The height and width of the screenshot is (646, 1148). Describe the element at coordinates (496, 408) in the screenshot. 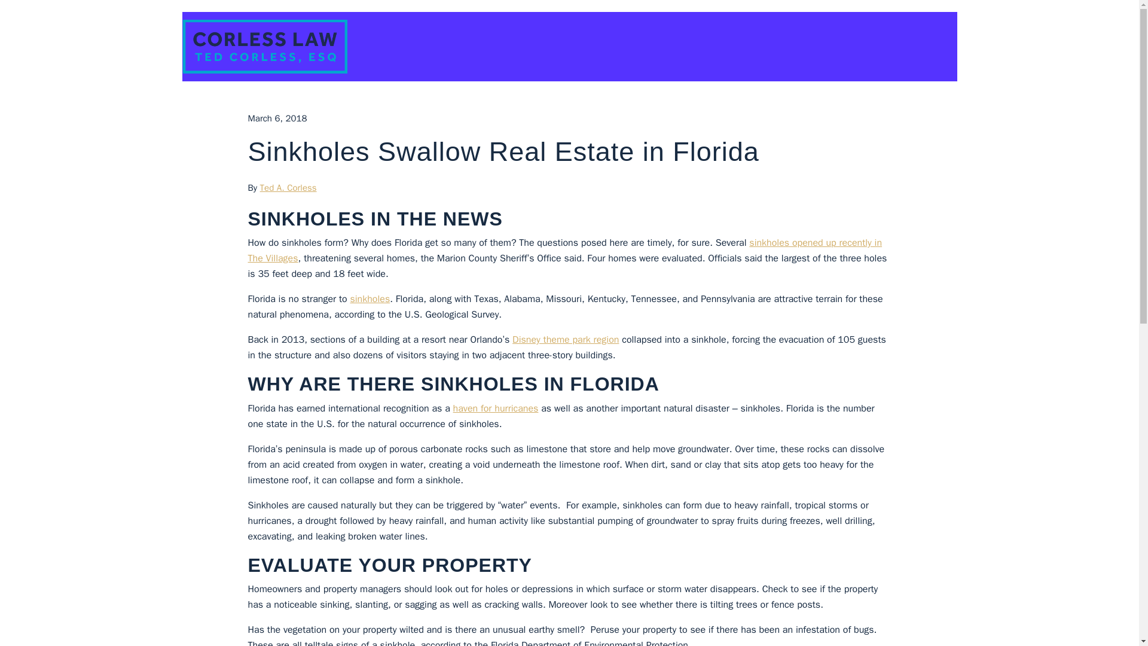

I see `haven for hurricanes` at that location.